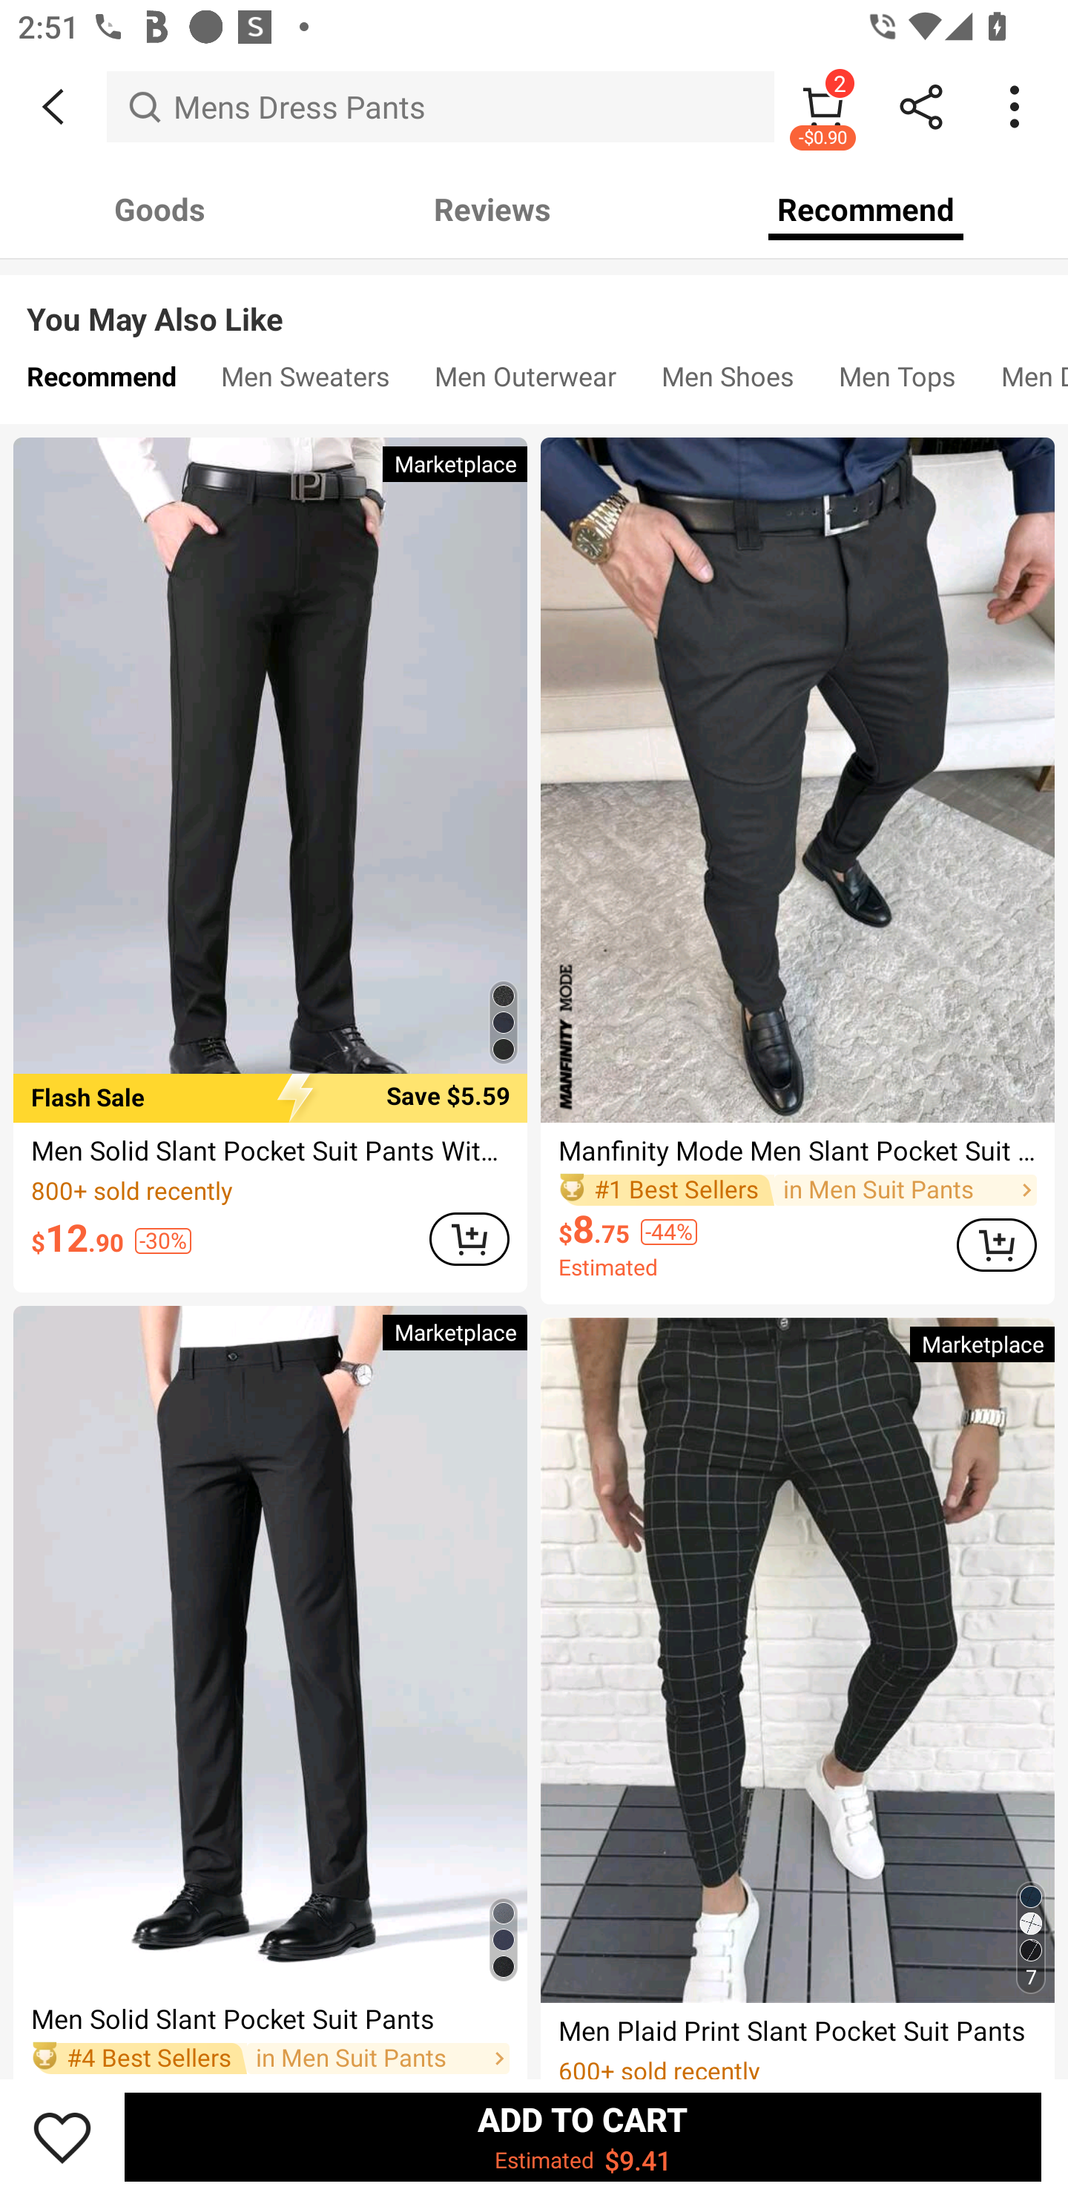  I want to click on #4 Best Sellers in Men Suit Pants, so click(270, 2059).